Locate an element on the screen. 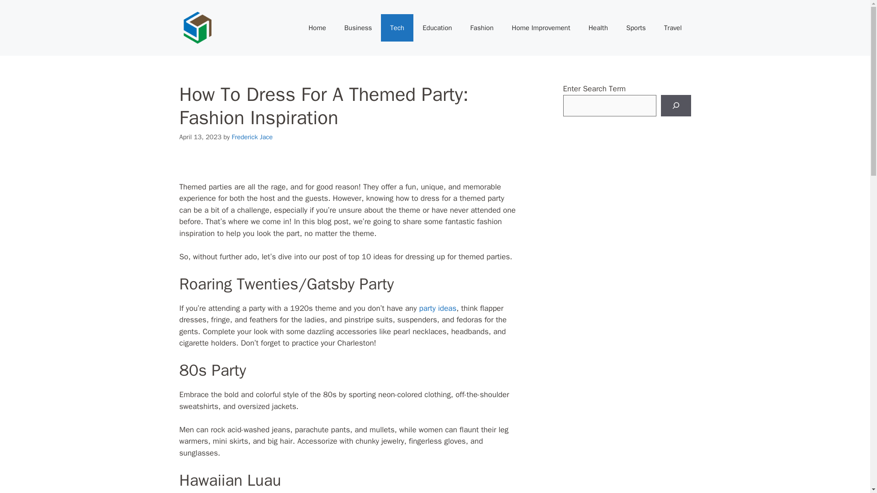 The width and height of the screenshot is (877, 493). Sports is located at coordinates (636, 27).